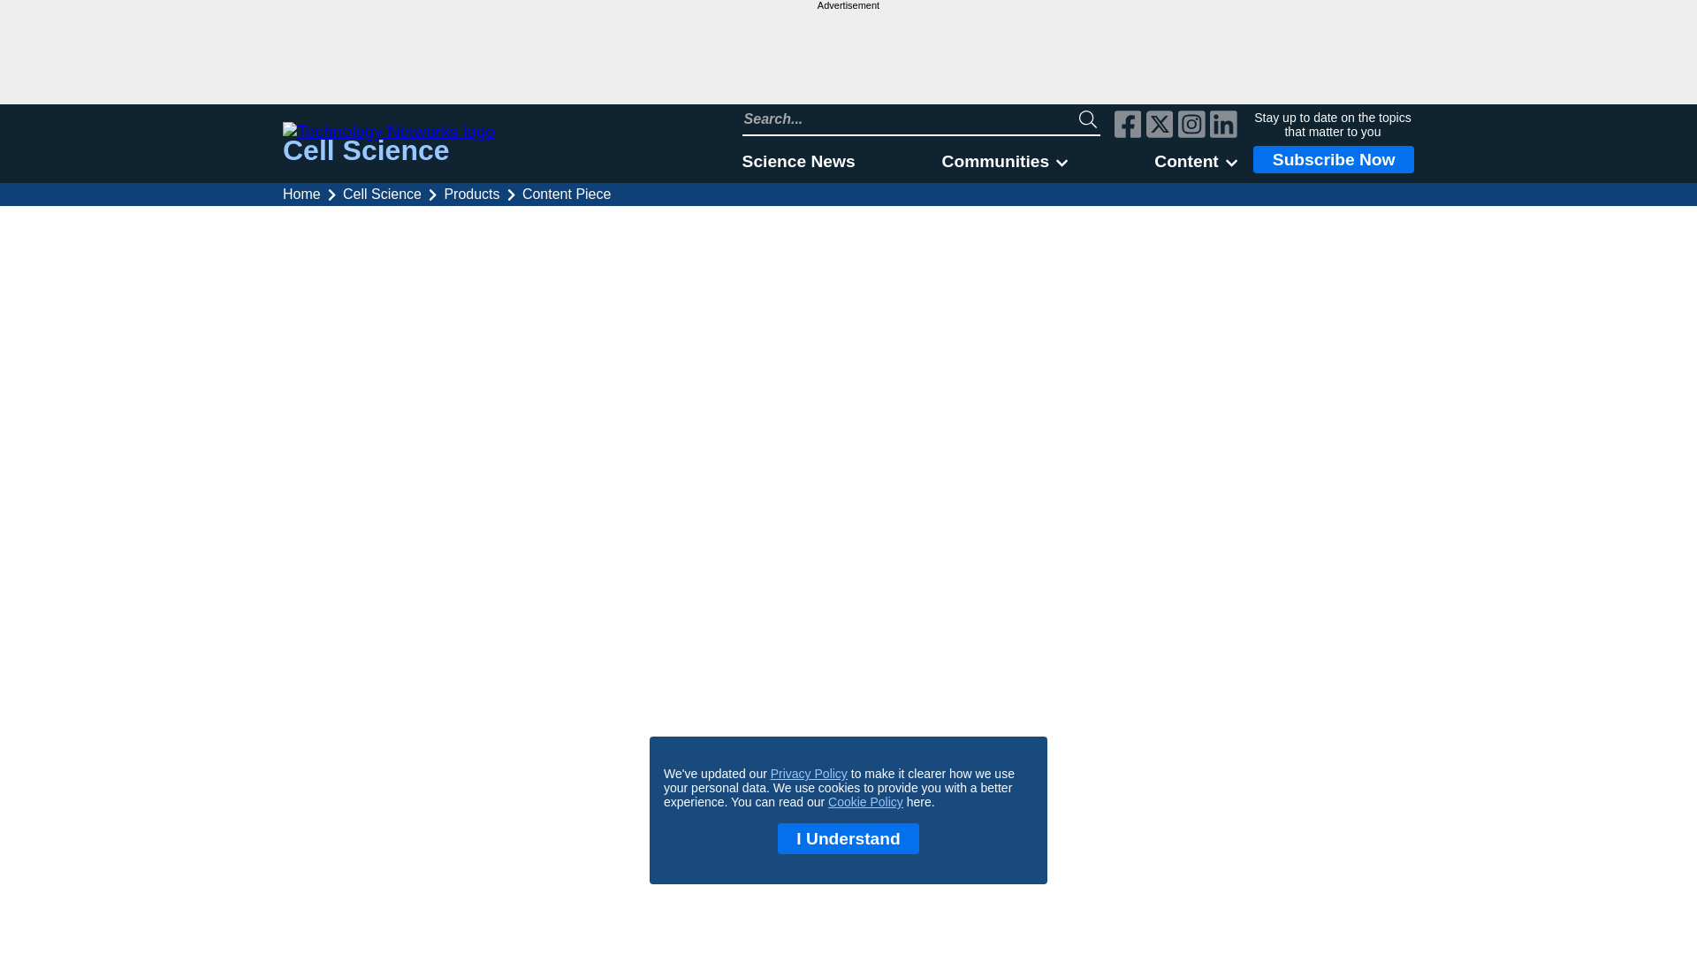 The height and width of the screenshot is (955, 1697). I want to click on Link to Technology Networks' facebook page, so click(1128, 126).